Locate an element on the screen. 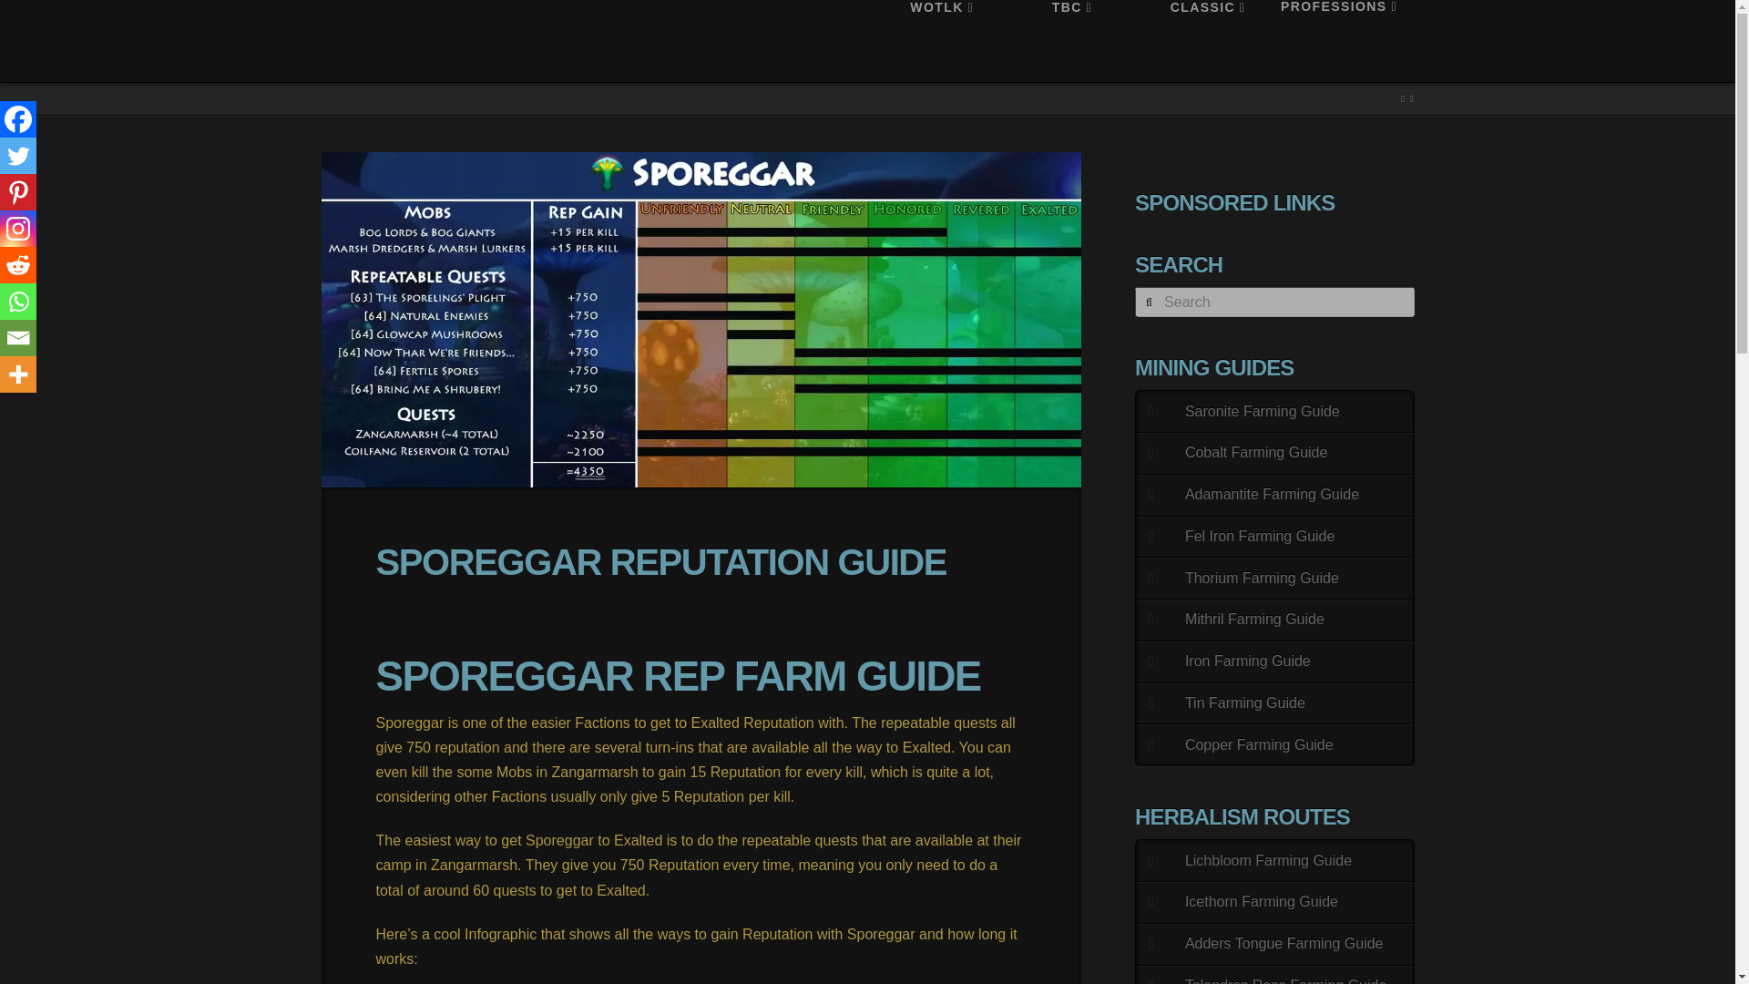 This screenshot has width=1749, height=984. Facebook is located at coordinates (18, 119).